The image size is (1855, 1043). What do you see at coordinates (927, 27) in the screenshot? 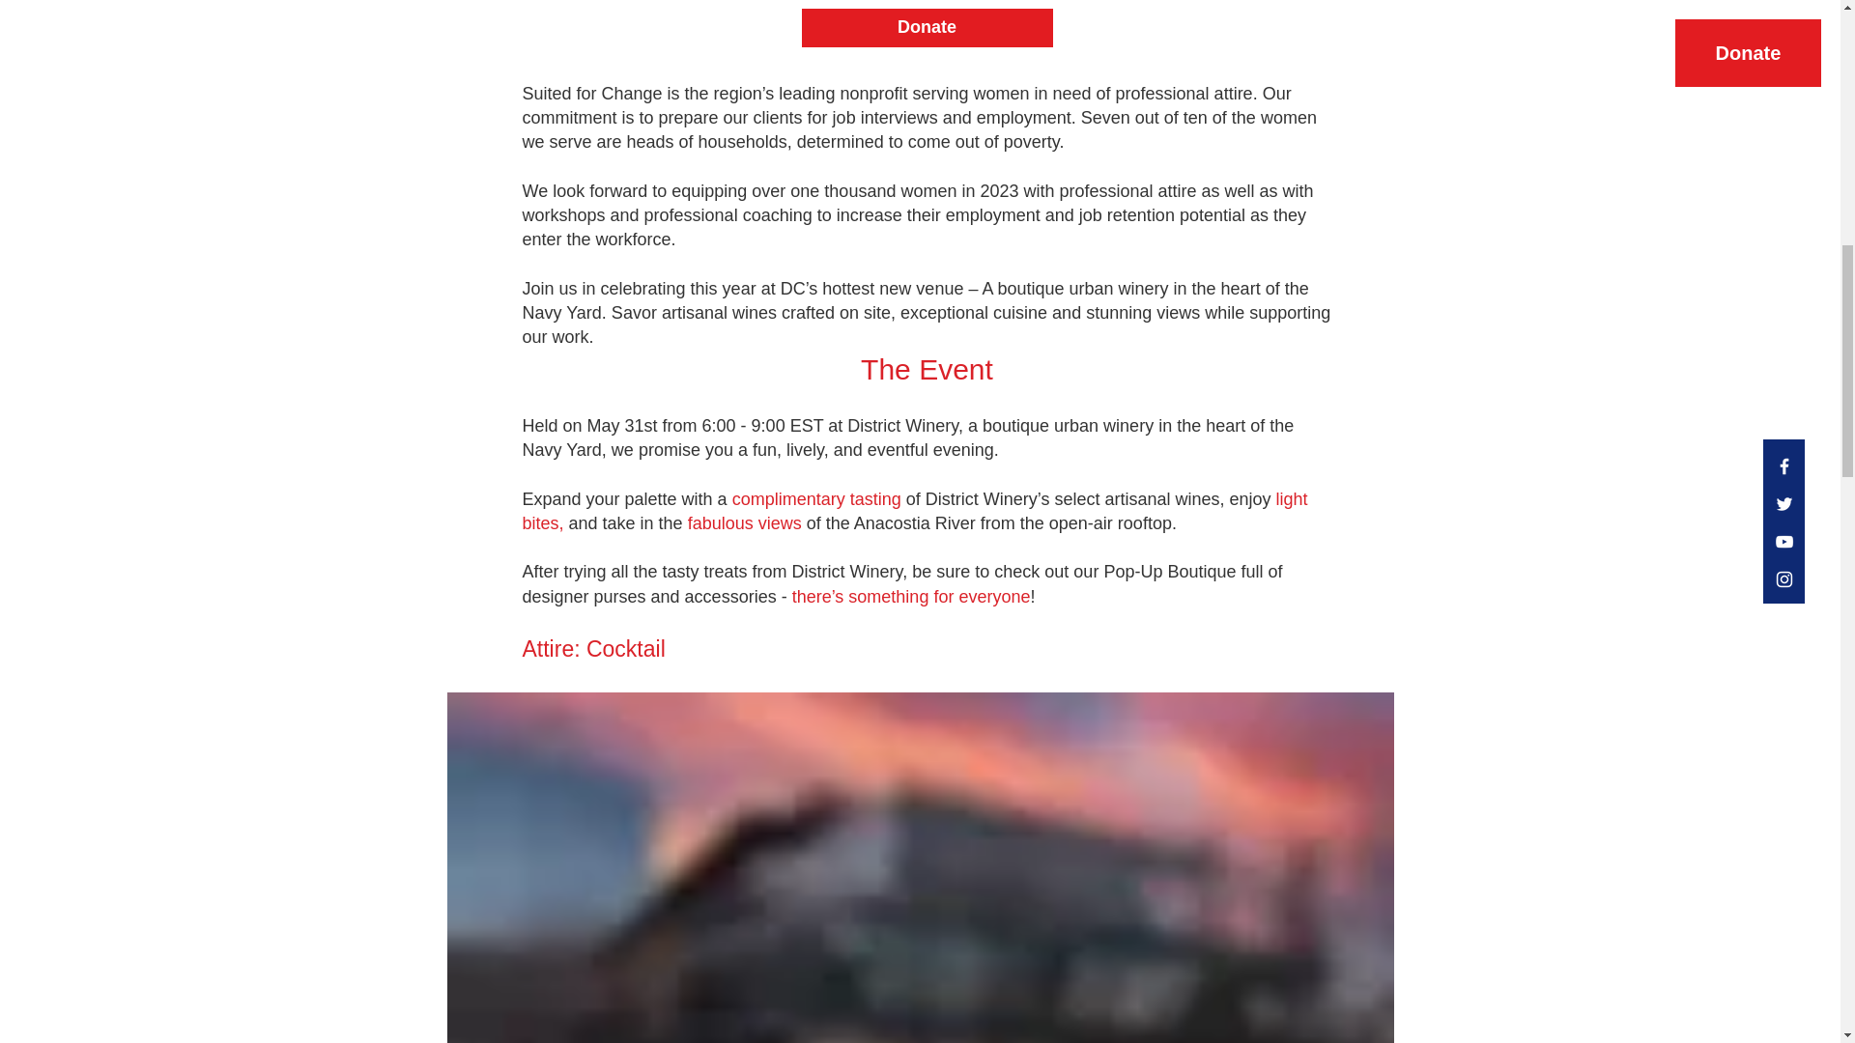
I see `Donate` at bounding box center [927, 27].